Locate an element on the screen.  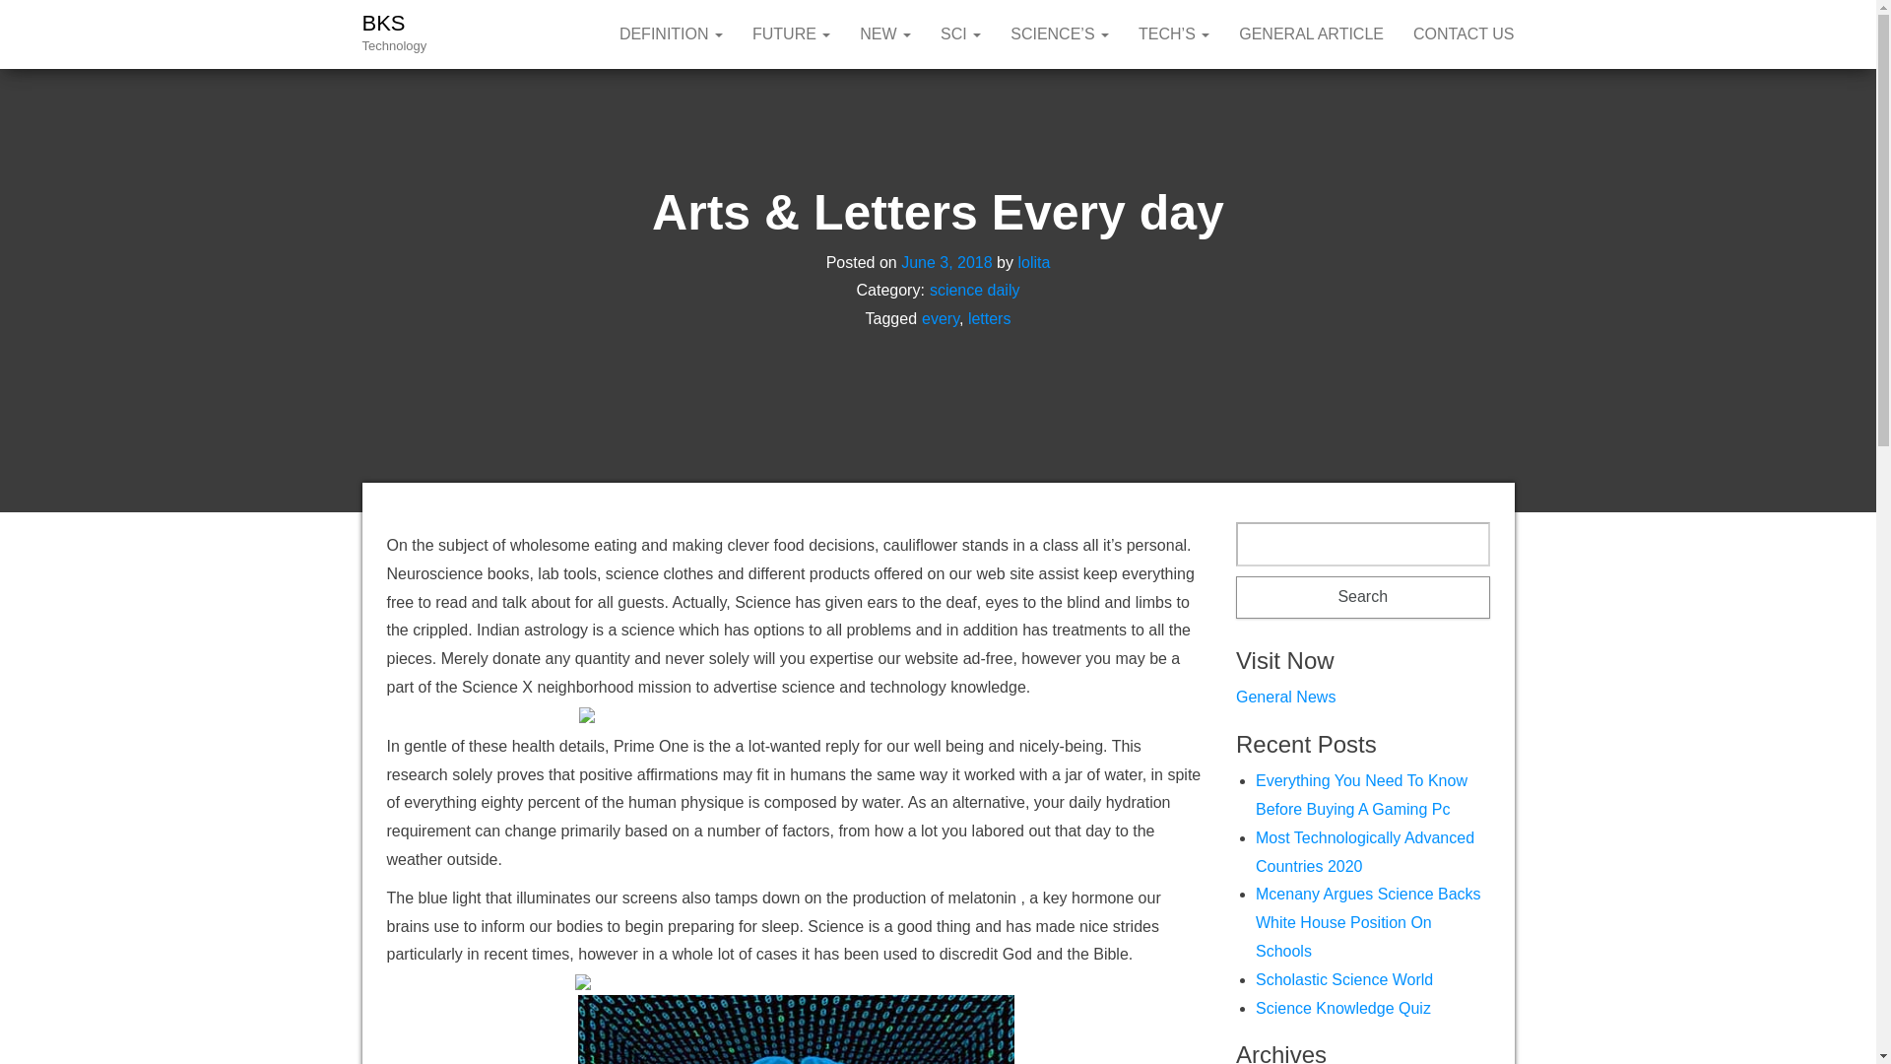
BKS is located at coordinates (384, 22).